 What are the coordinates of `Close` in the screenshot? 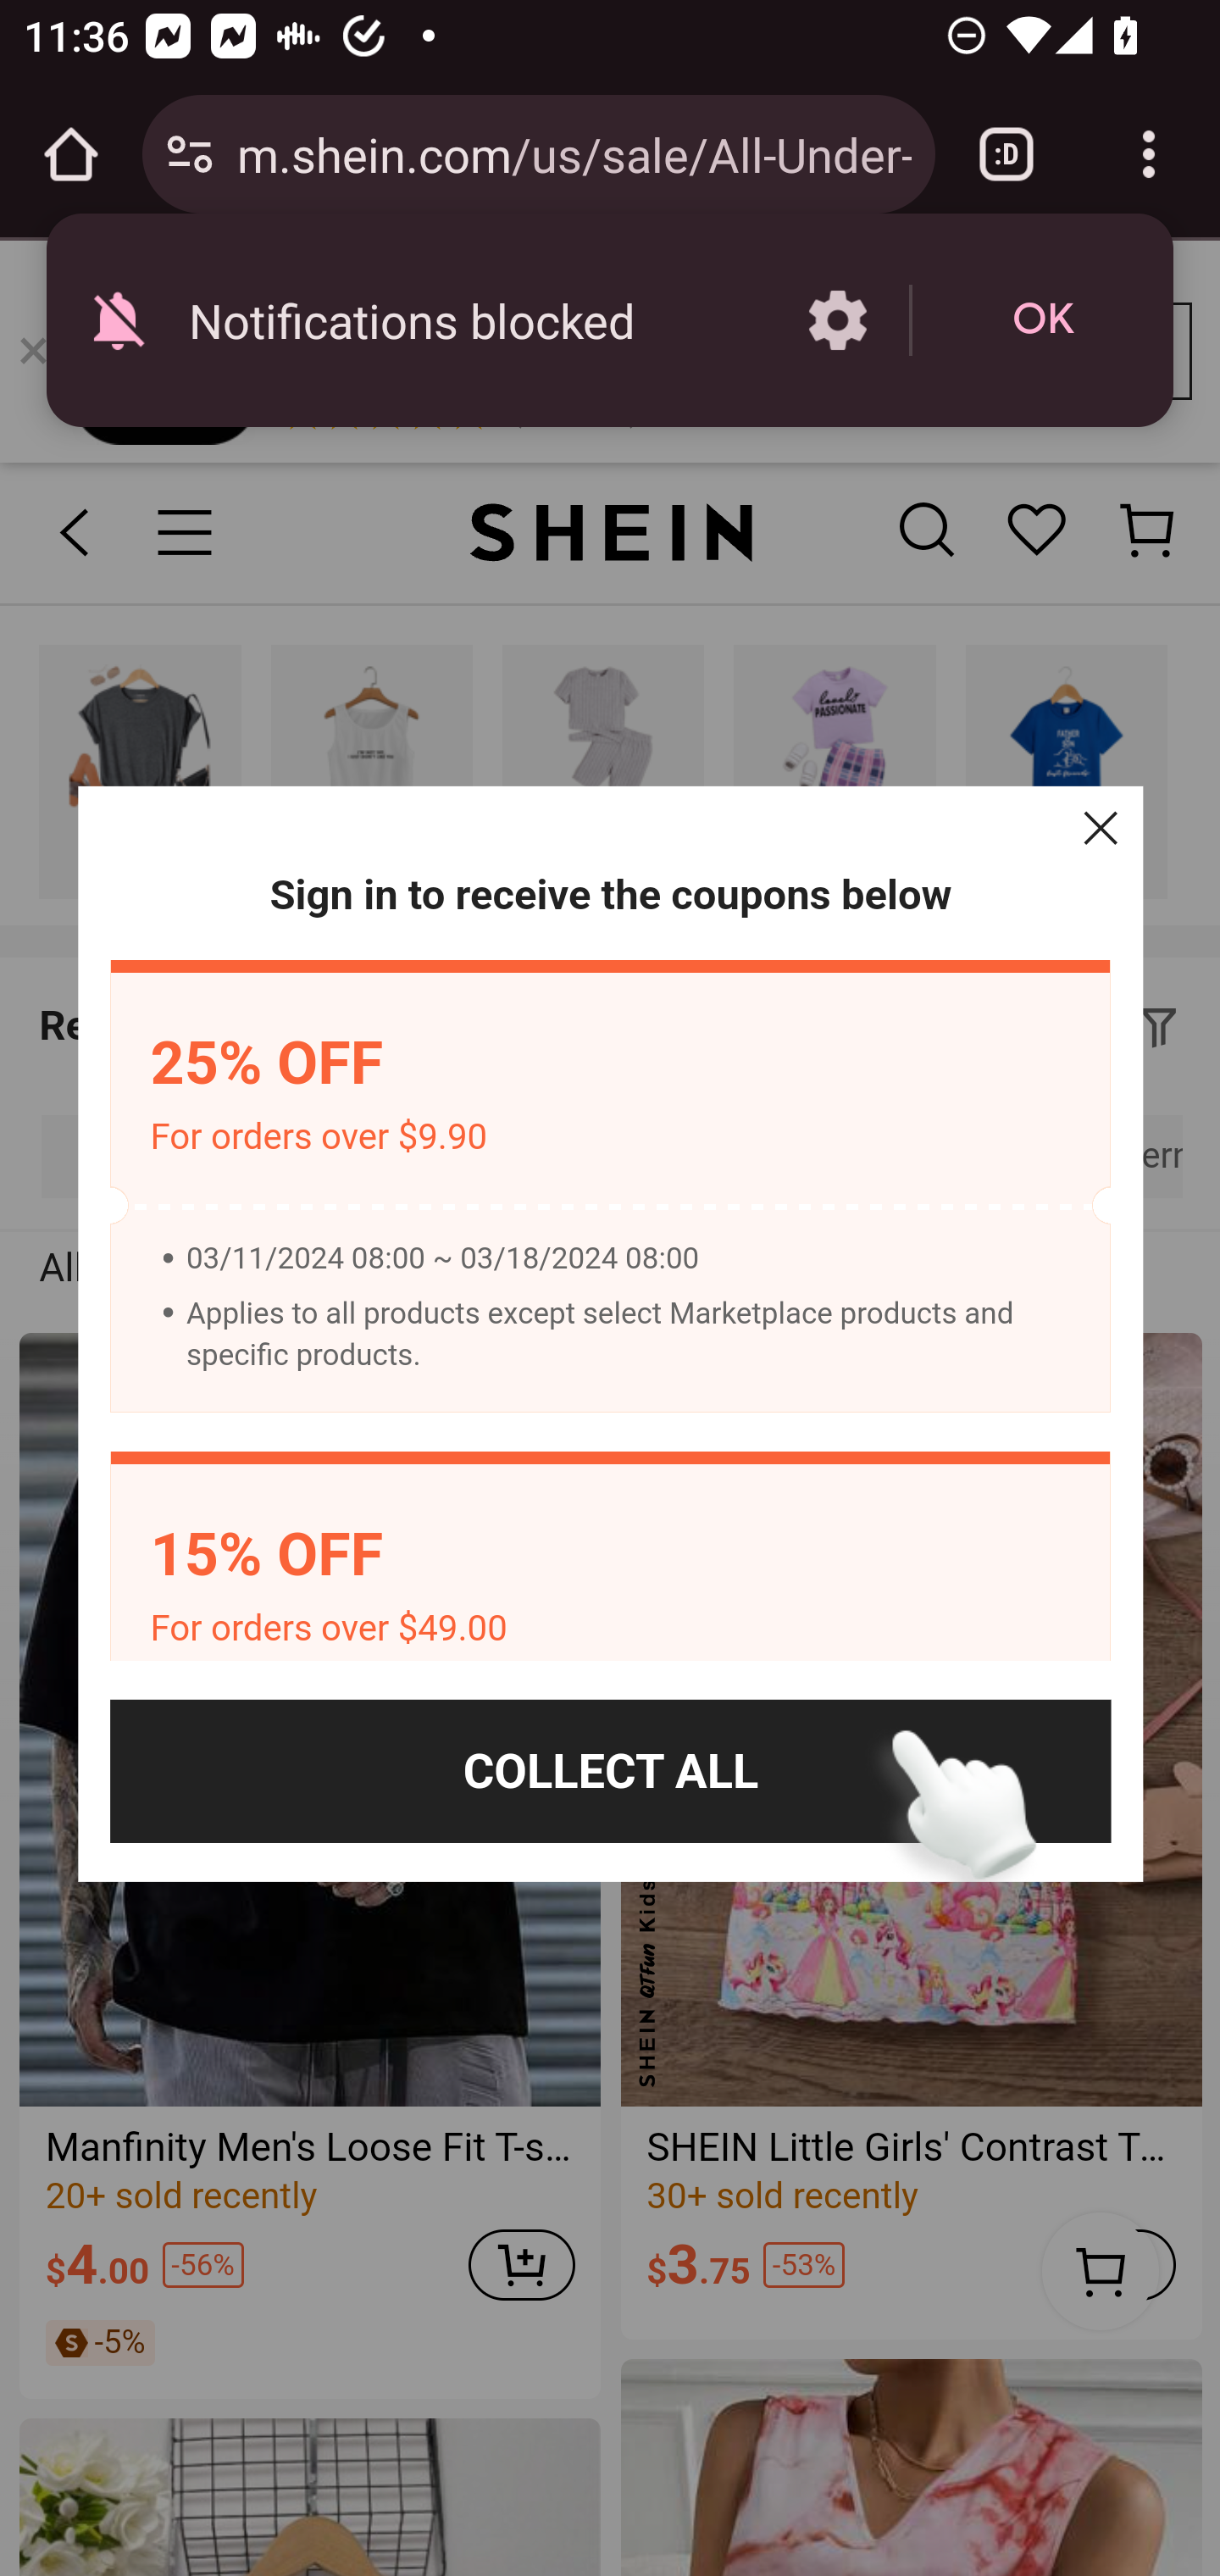 It's located at (1100, 828).